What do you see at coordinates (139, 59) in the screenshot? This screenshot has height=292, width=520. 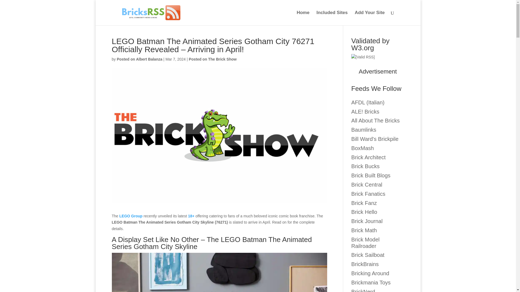 I see `Albert Balanza` at bounding box center [139, 59].